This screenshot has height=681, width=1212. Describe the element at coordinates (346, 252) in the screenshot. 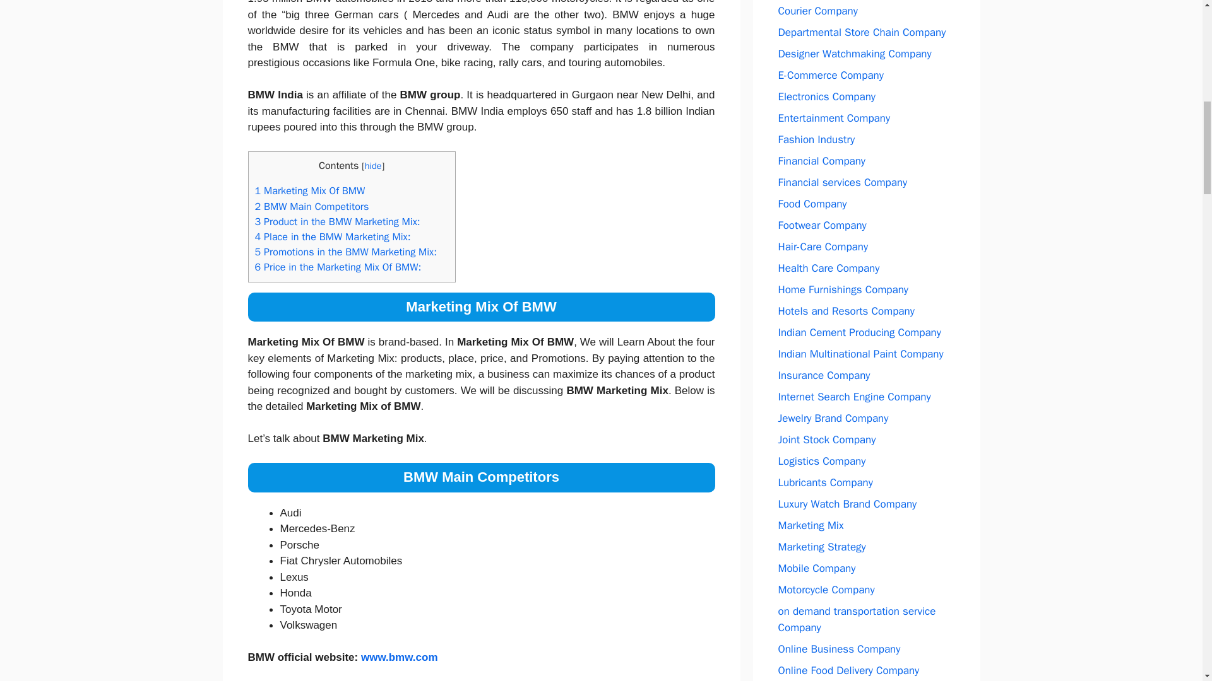

I see `5 Promotions in the BMW Marketing Mix:` at that location.